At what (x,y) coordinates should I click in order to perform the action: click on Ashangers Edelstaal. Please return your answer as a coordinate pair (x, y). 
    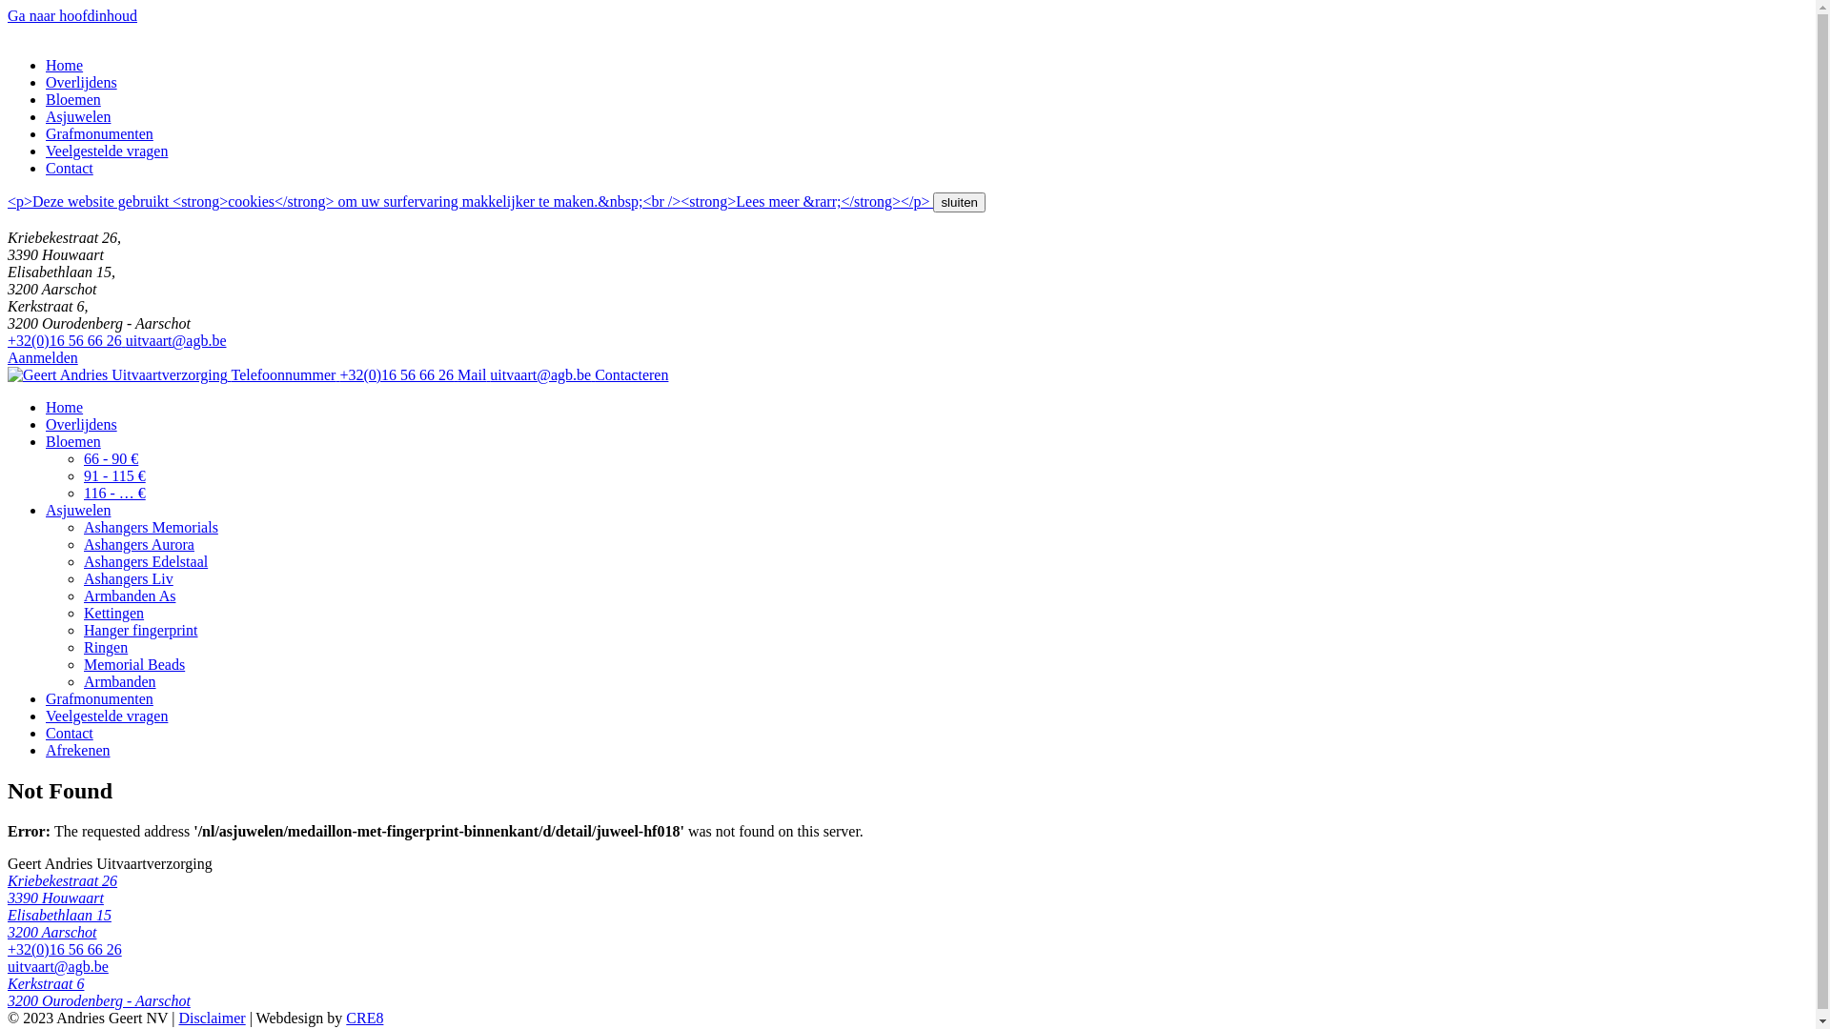
    Looking at the image, I should click on (146, 562).